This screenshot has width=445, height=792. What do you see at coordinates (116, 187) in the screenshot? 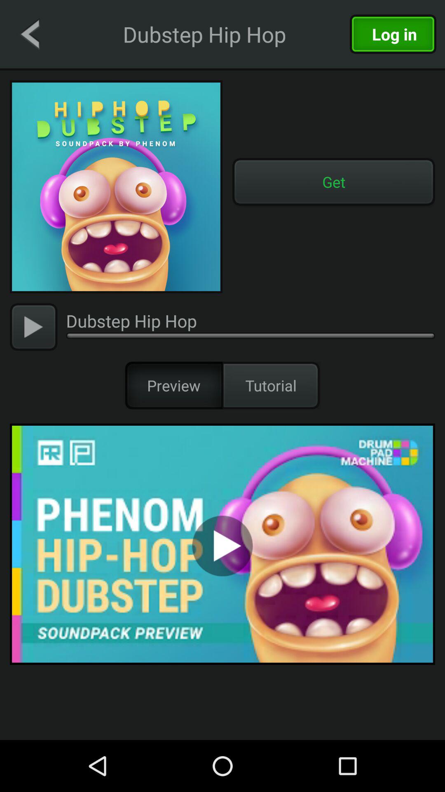
I see `music logo` at bounding box center [116, 187].